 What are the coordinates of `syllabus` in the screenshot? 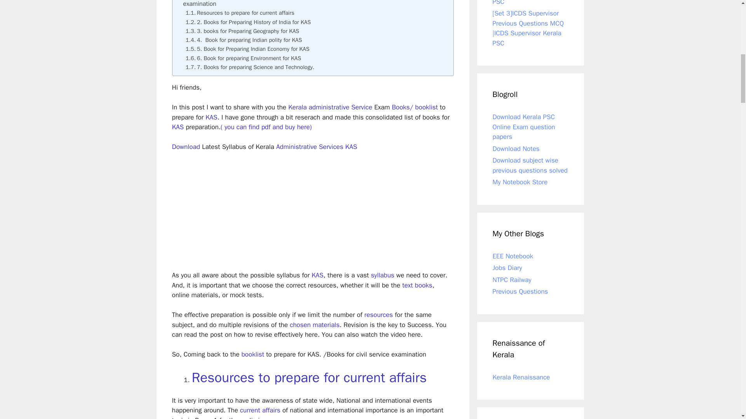 It's located at (382, 275).